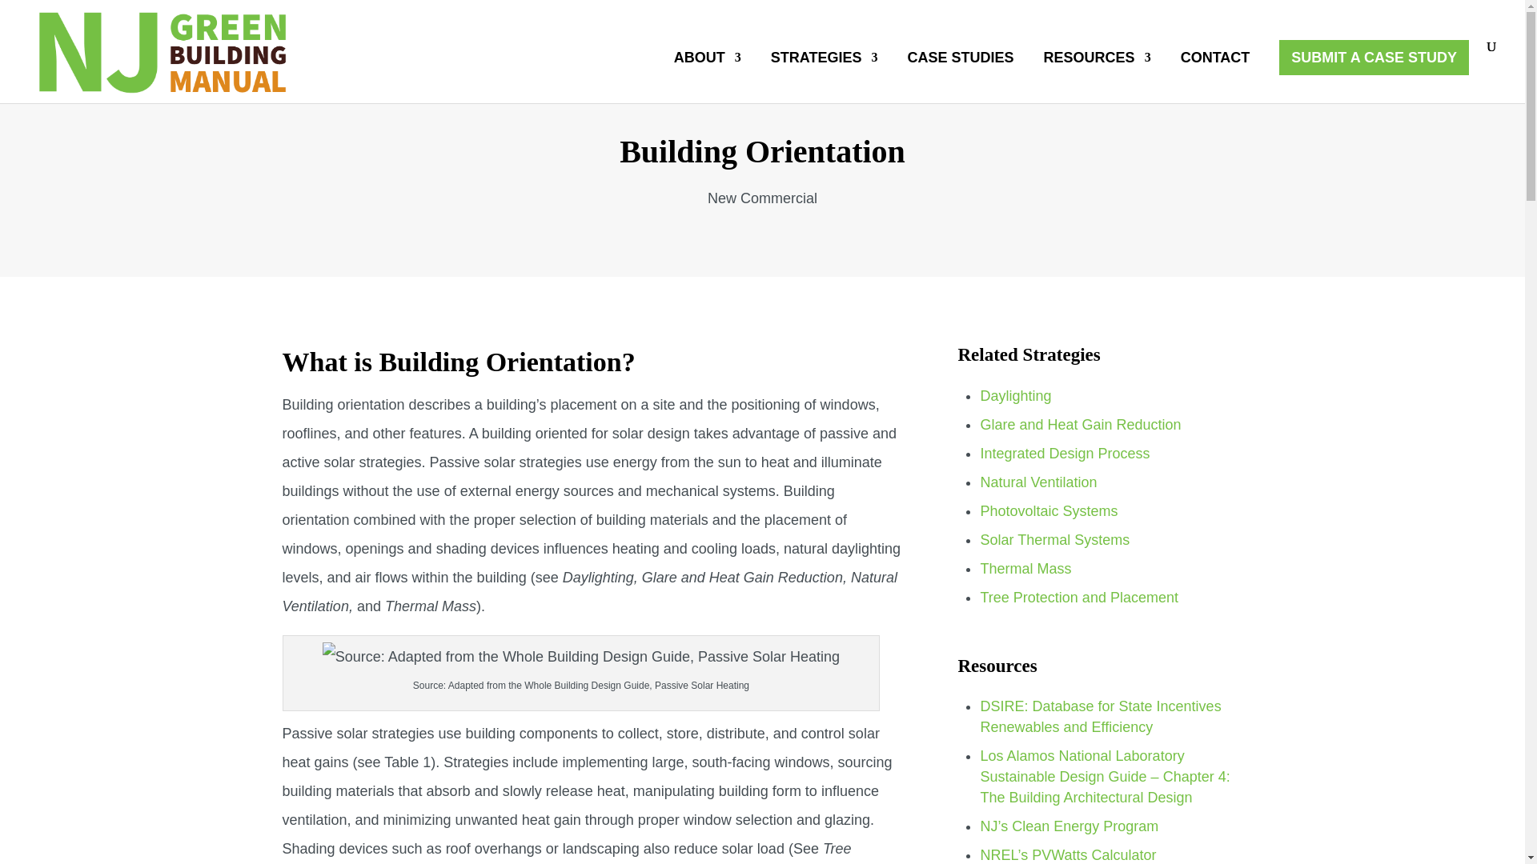  I want to click on ABOUT, so click(708, 77).